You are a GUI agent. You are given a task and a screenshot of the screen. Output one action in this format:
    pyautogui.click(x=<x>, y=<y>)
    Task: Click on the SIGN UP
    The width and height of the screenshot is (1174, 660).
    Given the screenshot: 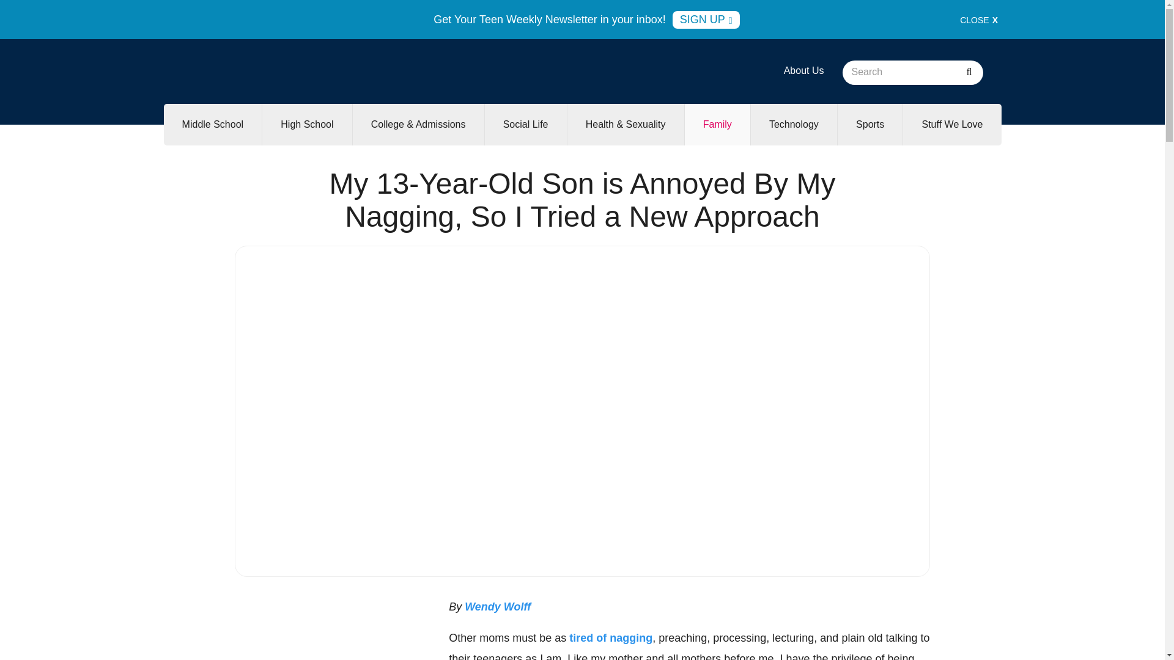 What is the action you would take?
    pyautogui.click(x=706, y=20)
    